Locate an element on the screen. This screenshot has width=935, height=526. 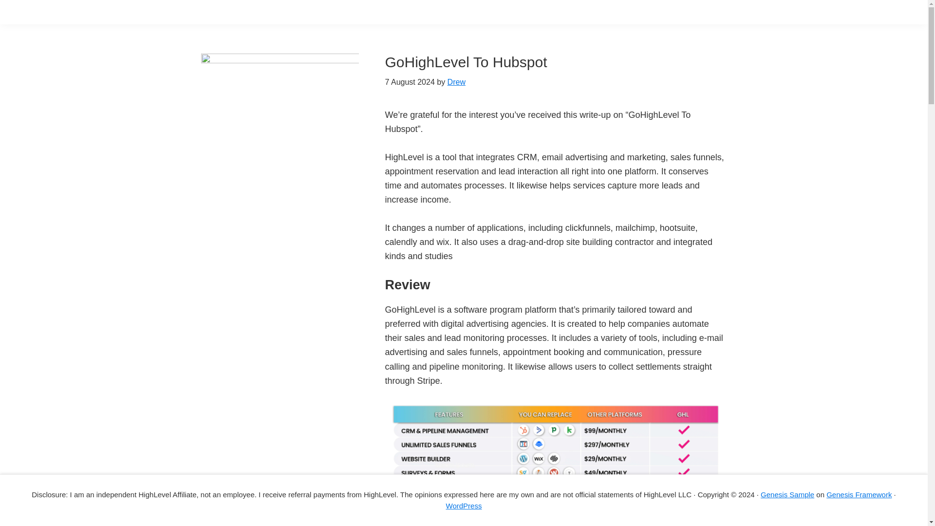
Drew is located at coordinates (457, 82).